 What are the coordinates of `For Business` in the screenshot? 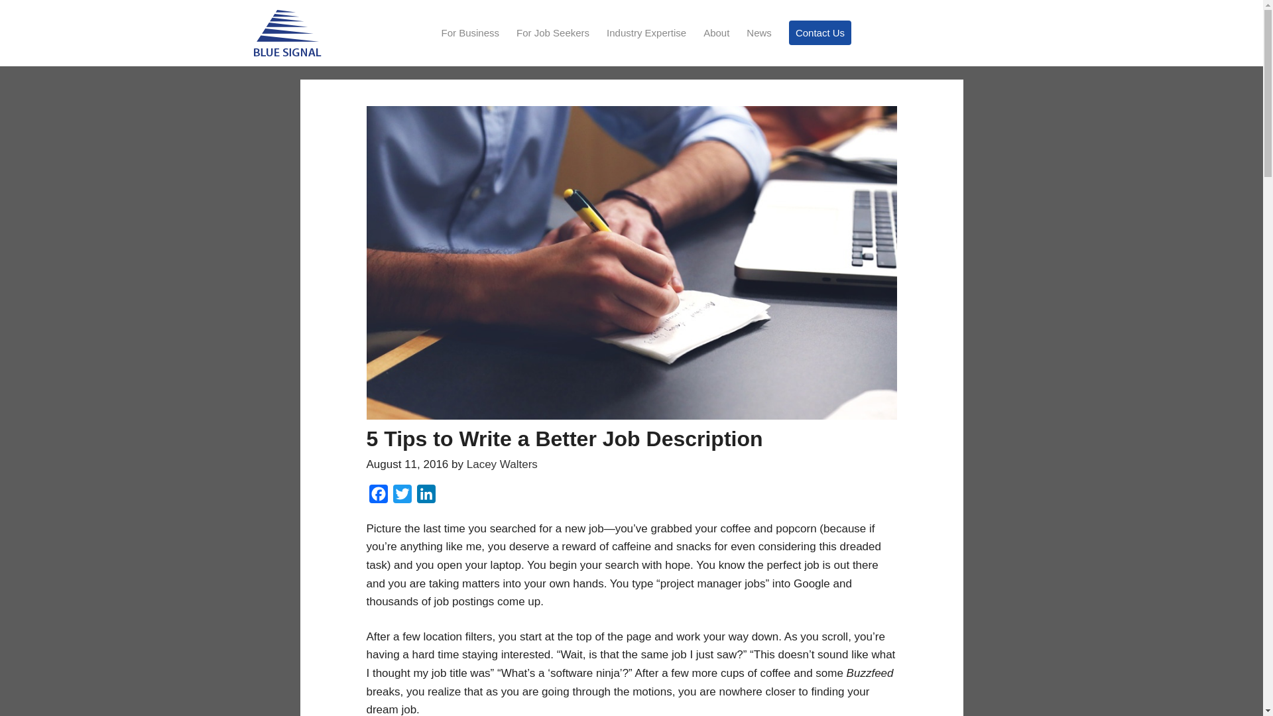 It's located at (470, 33).